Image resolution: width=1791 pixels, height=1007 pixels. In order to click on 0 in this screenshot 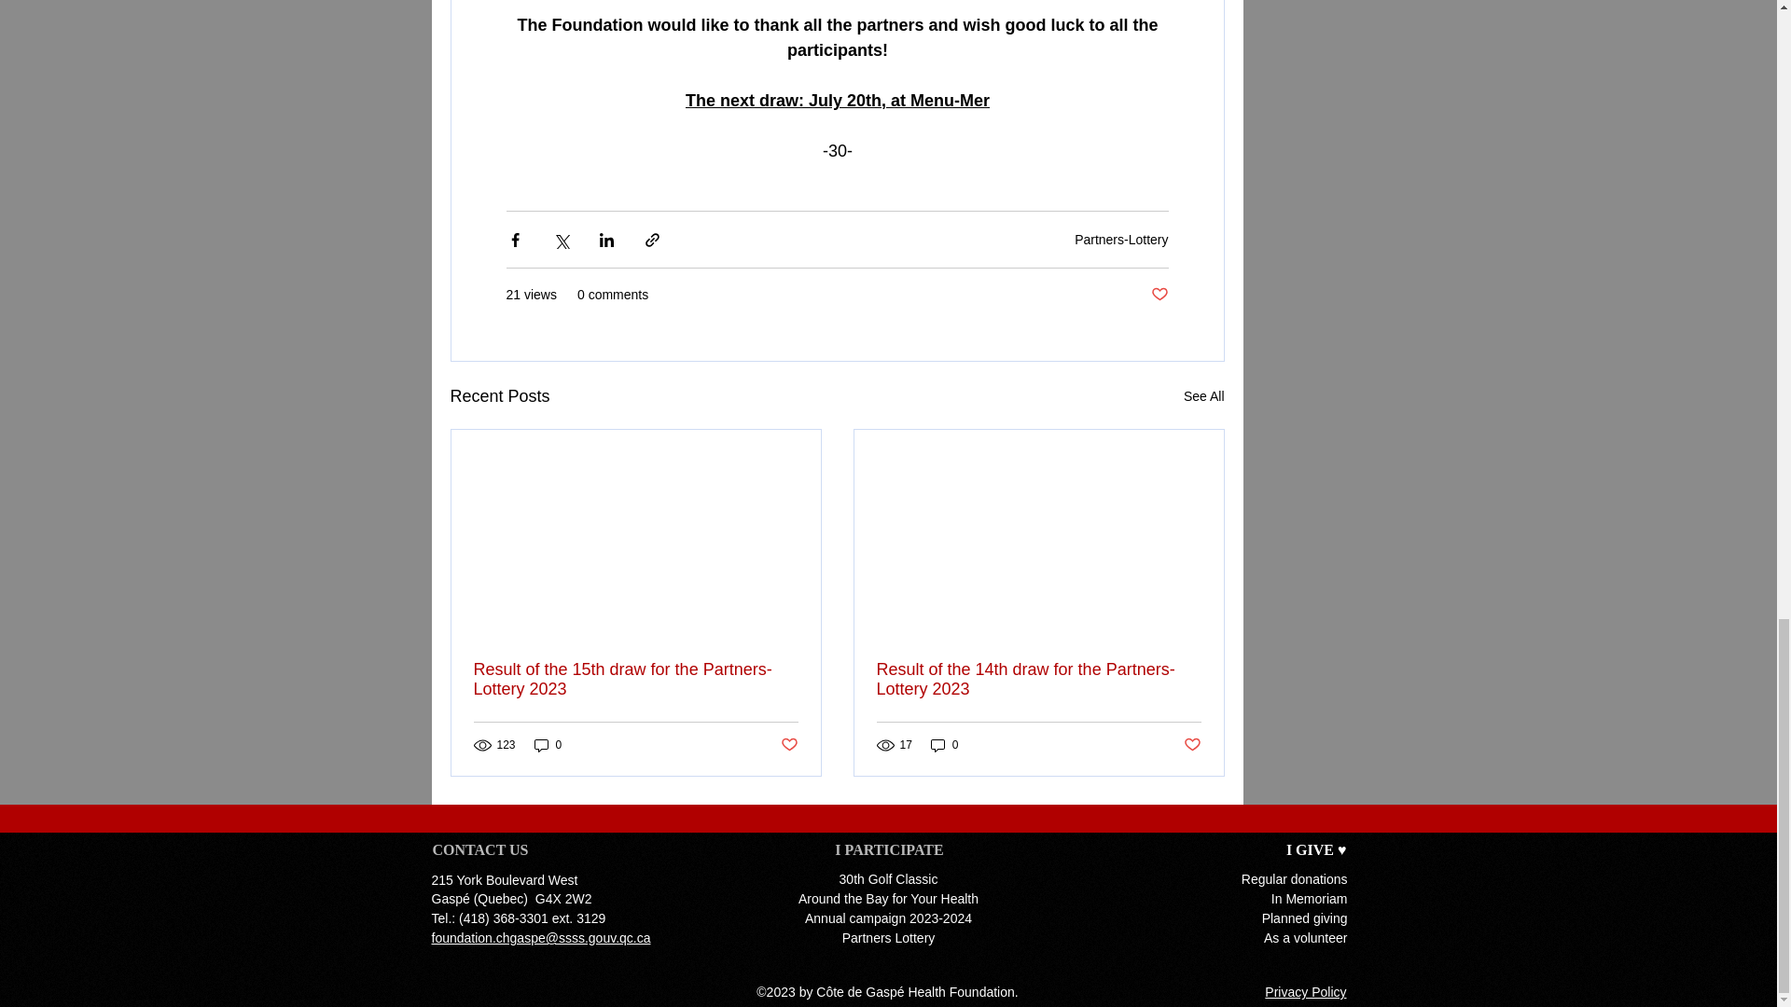, I will do `click(944, 744)`.